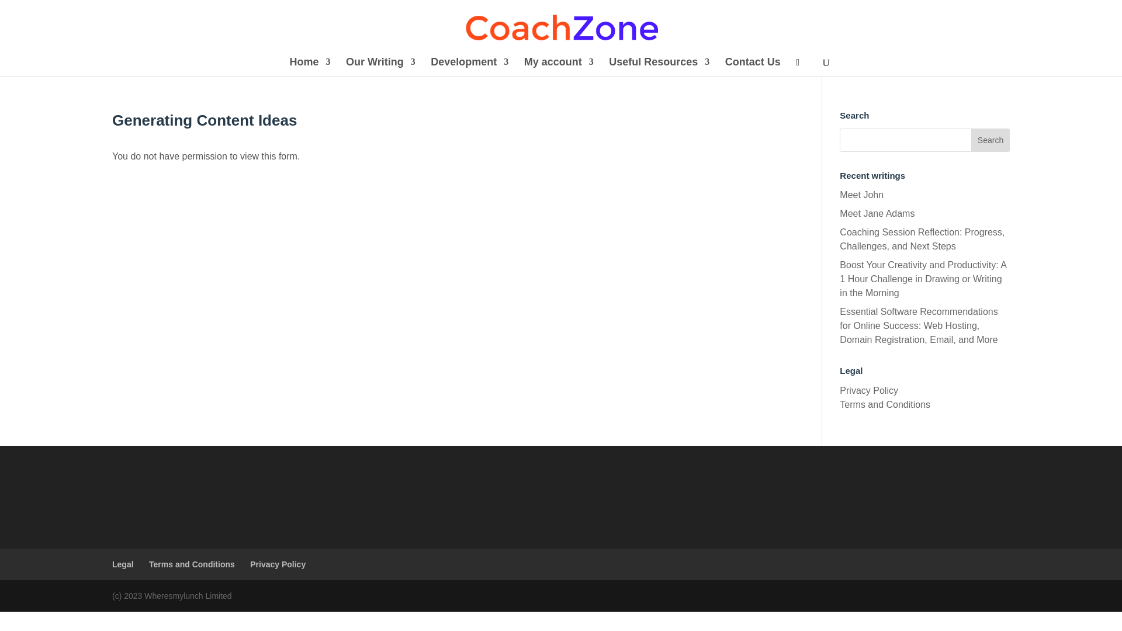 This screenshot has height=631, width=1122. What do you see at coordinates (380, 67) in the screenshot?
I see `Our Writing` at bounding box center [380, 67].